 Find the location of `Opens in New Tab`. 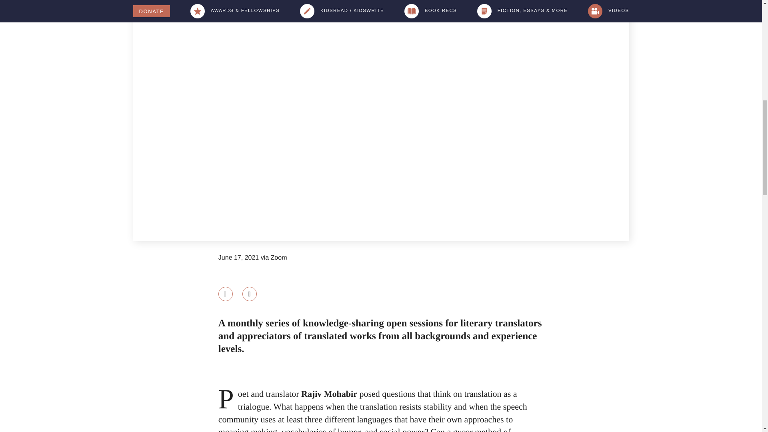

Opens in New Tab is located at coordinates (250, 294).